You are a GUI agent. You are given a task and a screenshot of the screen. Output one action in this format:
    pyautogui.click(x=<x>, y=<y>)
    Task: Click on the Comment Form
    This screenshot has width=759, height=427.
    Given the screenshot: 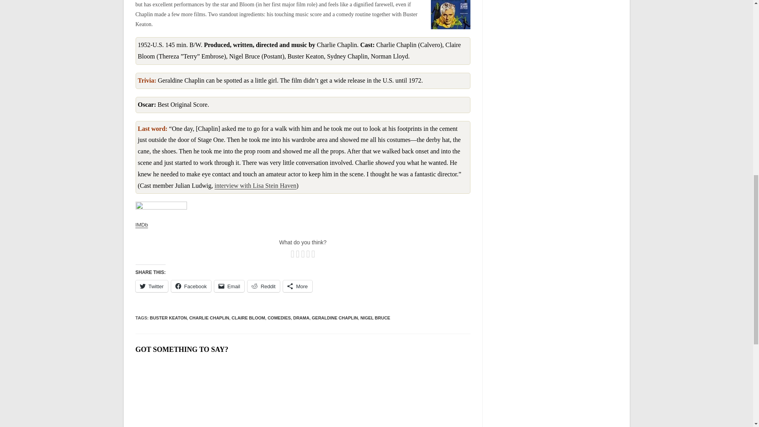 What is the action you would take?
    pyautogui.click(x=302, y=394)
    